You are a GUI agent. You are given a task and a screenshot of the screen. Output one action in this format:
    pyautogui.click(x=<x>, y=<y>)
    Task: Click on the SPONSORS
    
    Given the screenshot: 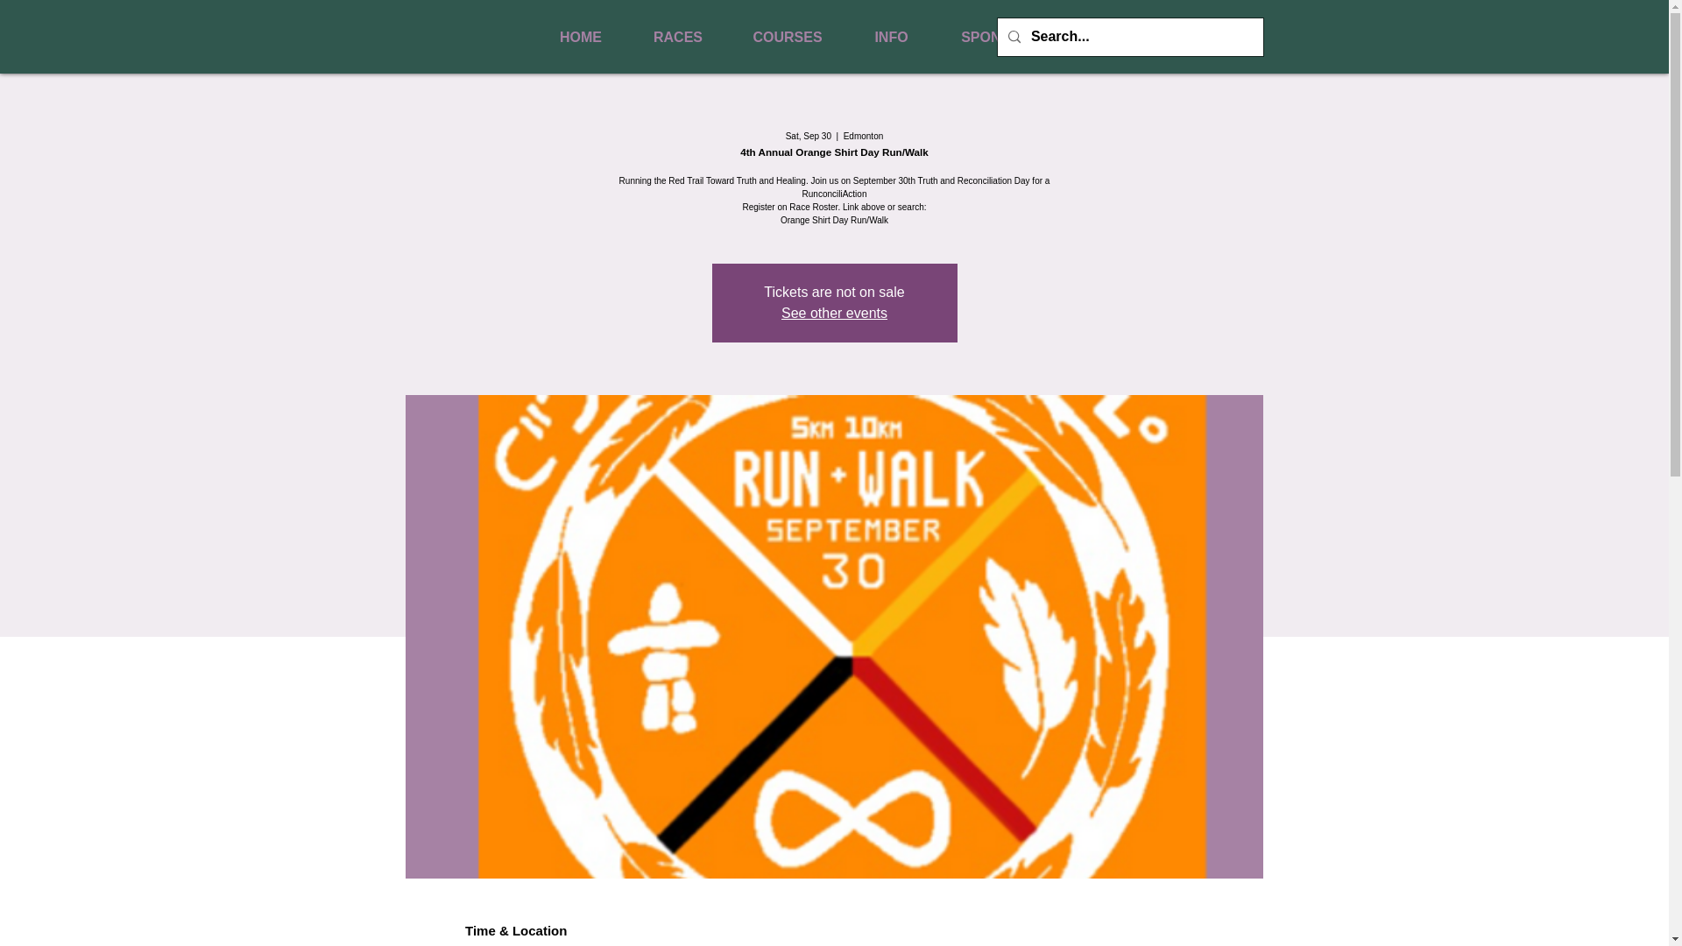 What is the action you would take?
    pyautogui.click(x=1000, y=38)
    